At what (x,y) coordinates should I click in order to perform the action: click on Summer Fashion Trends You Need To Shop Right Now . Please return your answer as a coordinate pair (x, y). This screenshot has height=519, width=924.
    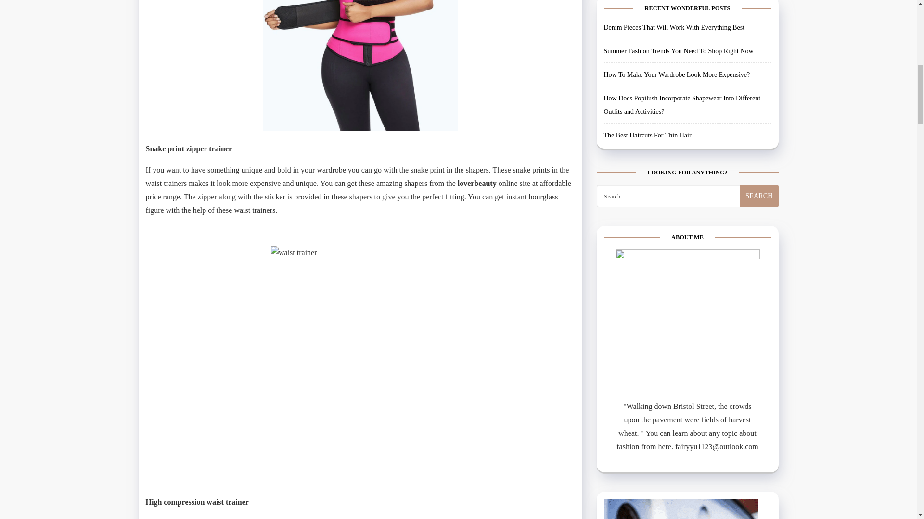
    Looking at the image, I should click on (679, 39).